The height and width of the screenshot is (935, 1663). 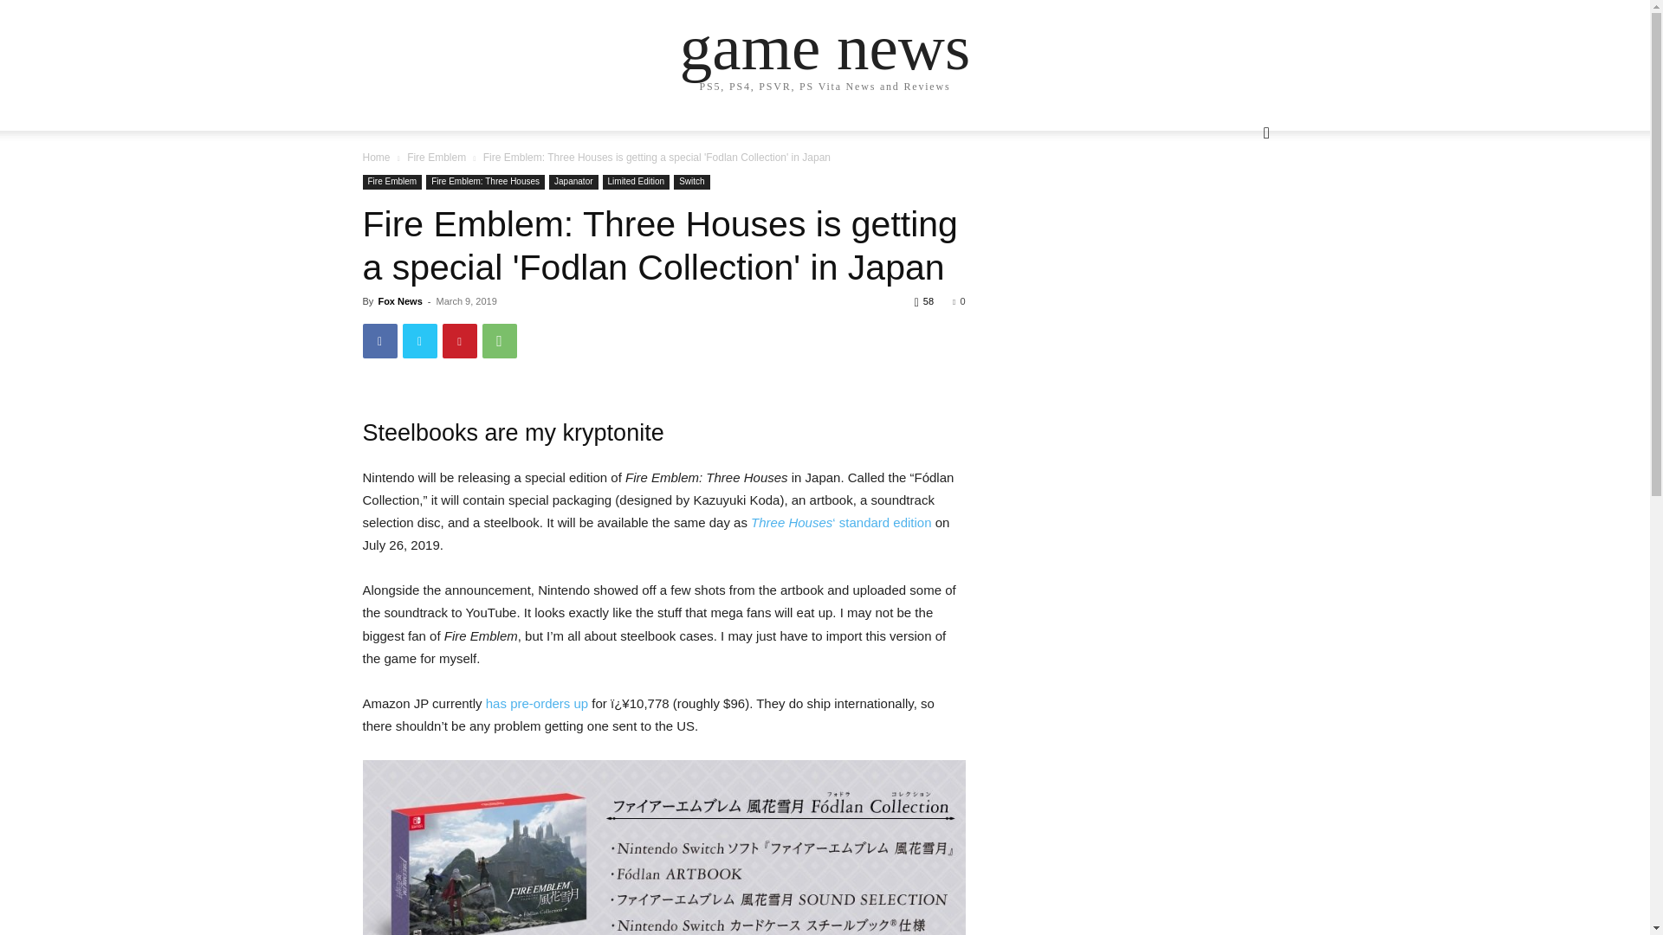 What do you see at coordinates (573, 182) in the screenshot?
I see `Japanator` at bounding box center [573, 182].